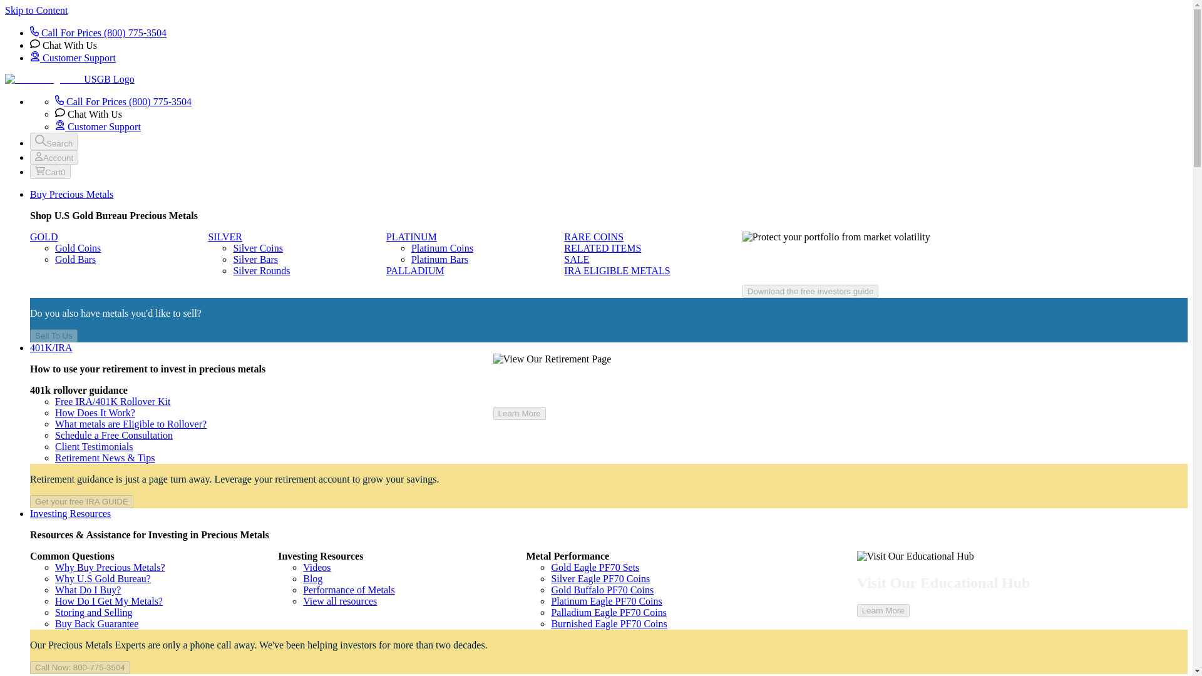  What do you see at coordinates (442, 248) in the screenshot?
I see `Platinum Coins` at bounding box center [442, 248].